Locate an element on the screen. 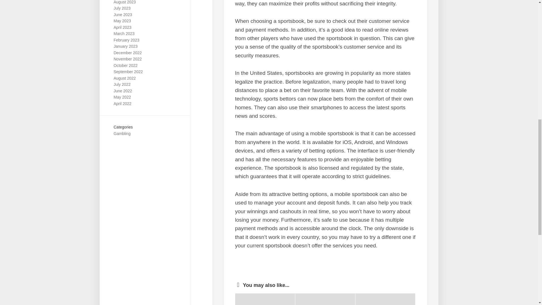 The width and height of the screenshot is (542, 305). July 2023 is located at coordinates (122, 8).